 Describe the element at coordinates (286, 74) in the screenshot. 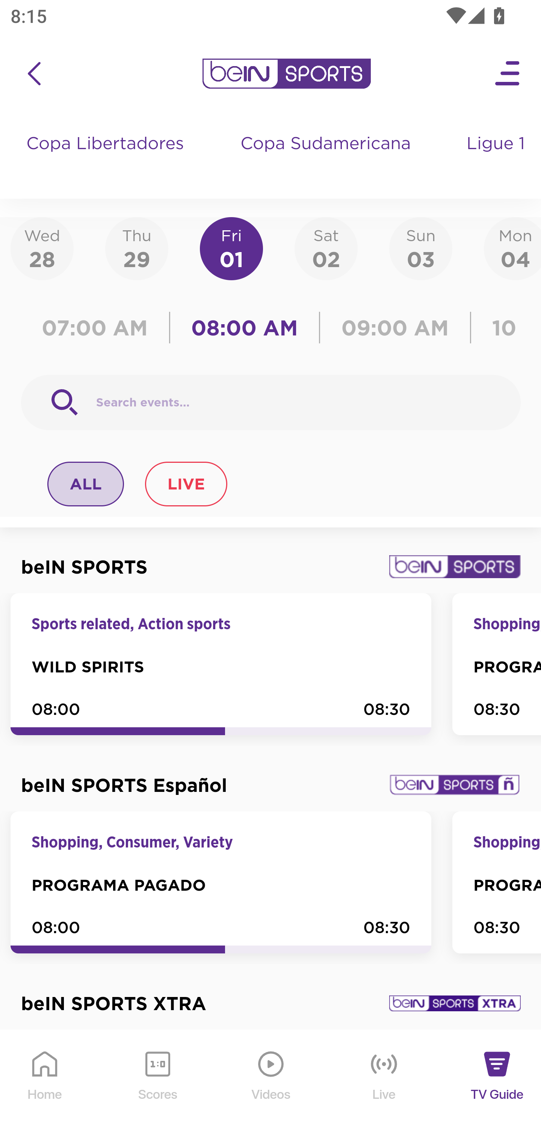

I see `en-us?platform=mobile_android bein logo` at that location.